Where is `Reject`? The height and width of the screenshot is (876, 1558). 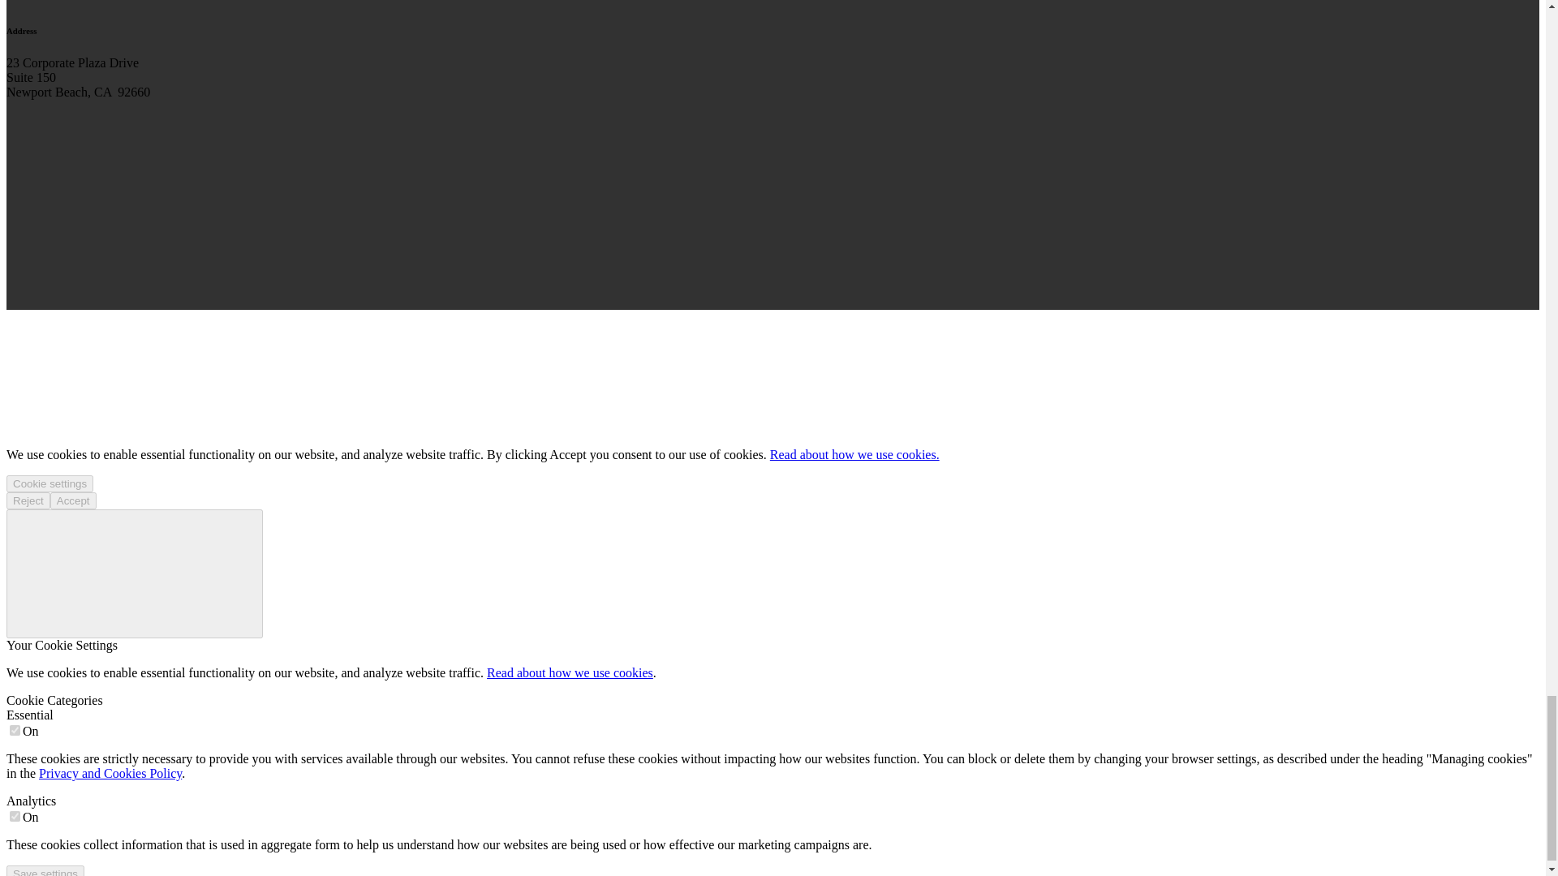
Reject is located at coordinates (28, 500).